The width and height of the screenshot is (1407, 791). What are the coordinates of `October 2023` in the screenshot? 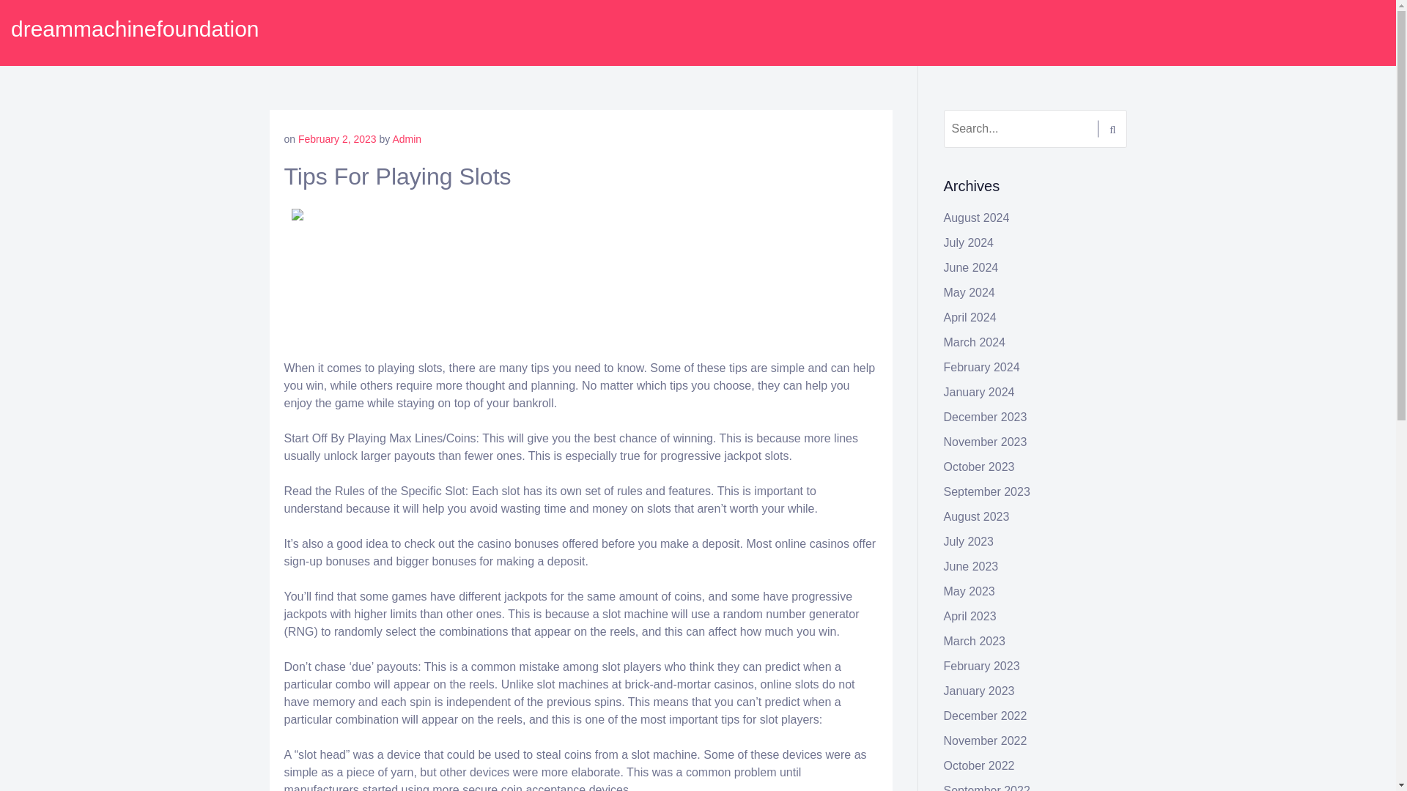 It's located at (979, 466).